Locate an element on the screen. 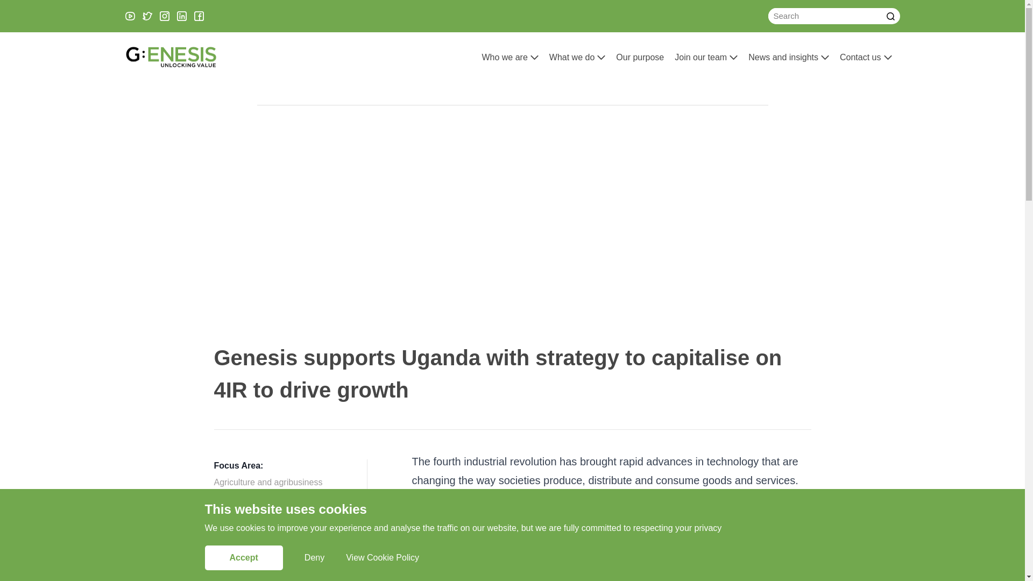  Who we are is located at coordinates (504, 57).